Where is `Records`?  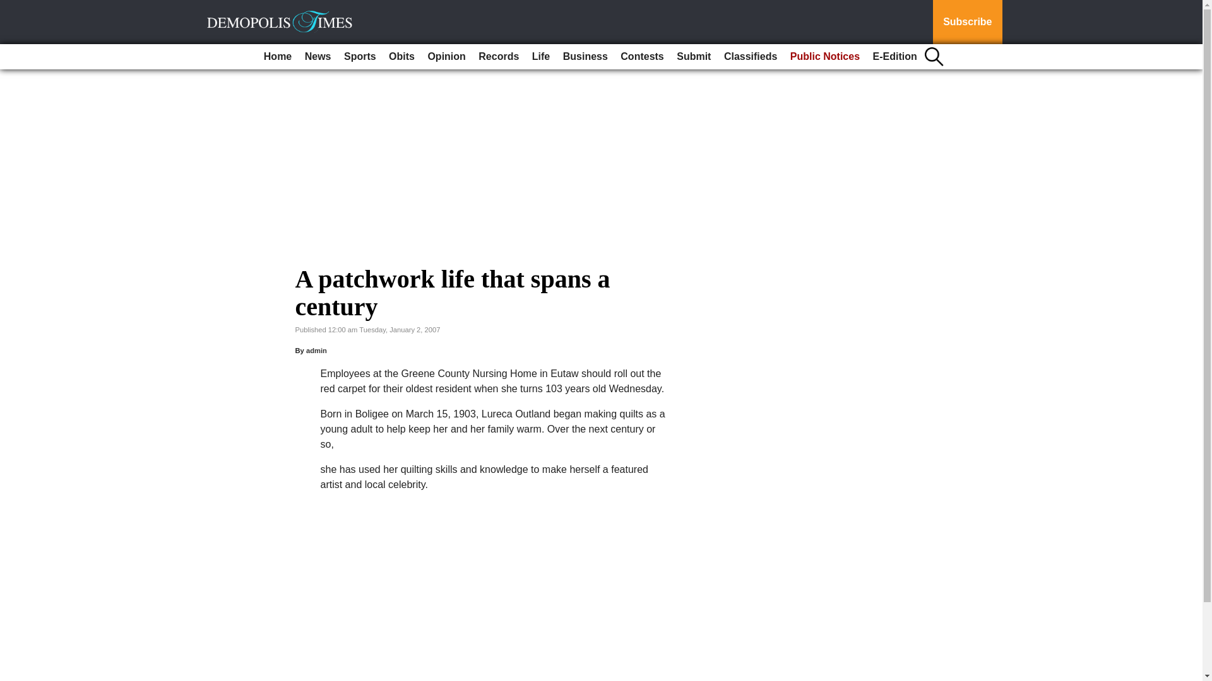 Records is located at coordinates (499, 57).